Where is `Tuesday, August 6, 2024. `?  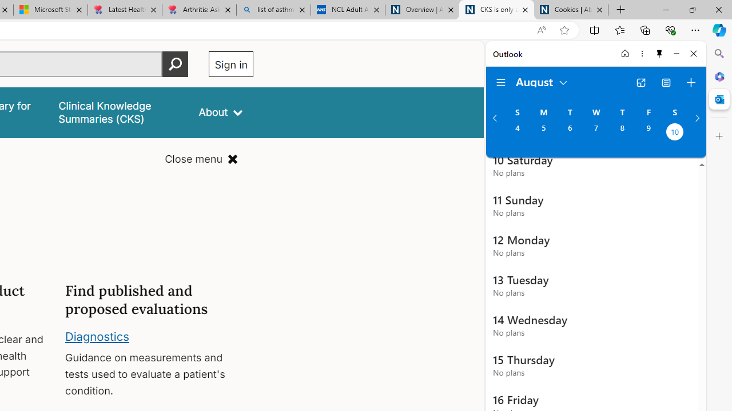 Tuesday, August 6, 2024.  is located at coordinates (570, 133).